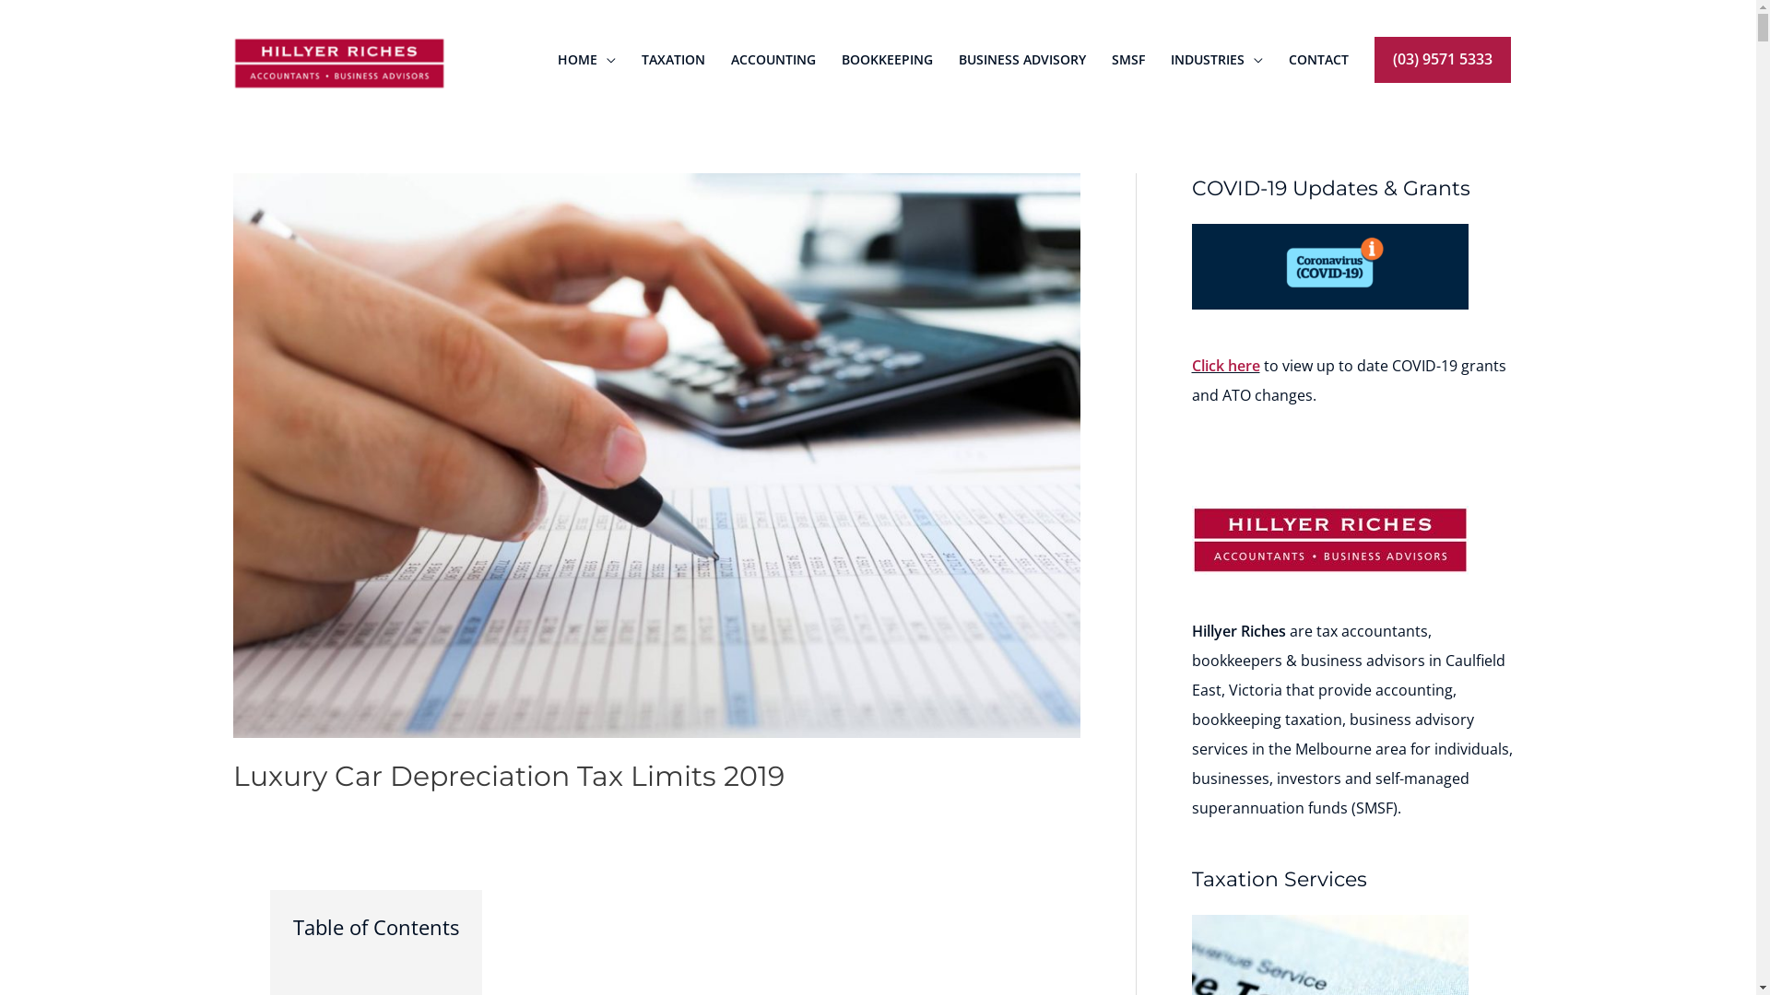  I want to click on BUSINESS ADVISORY, so click(1022, 60).